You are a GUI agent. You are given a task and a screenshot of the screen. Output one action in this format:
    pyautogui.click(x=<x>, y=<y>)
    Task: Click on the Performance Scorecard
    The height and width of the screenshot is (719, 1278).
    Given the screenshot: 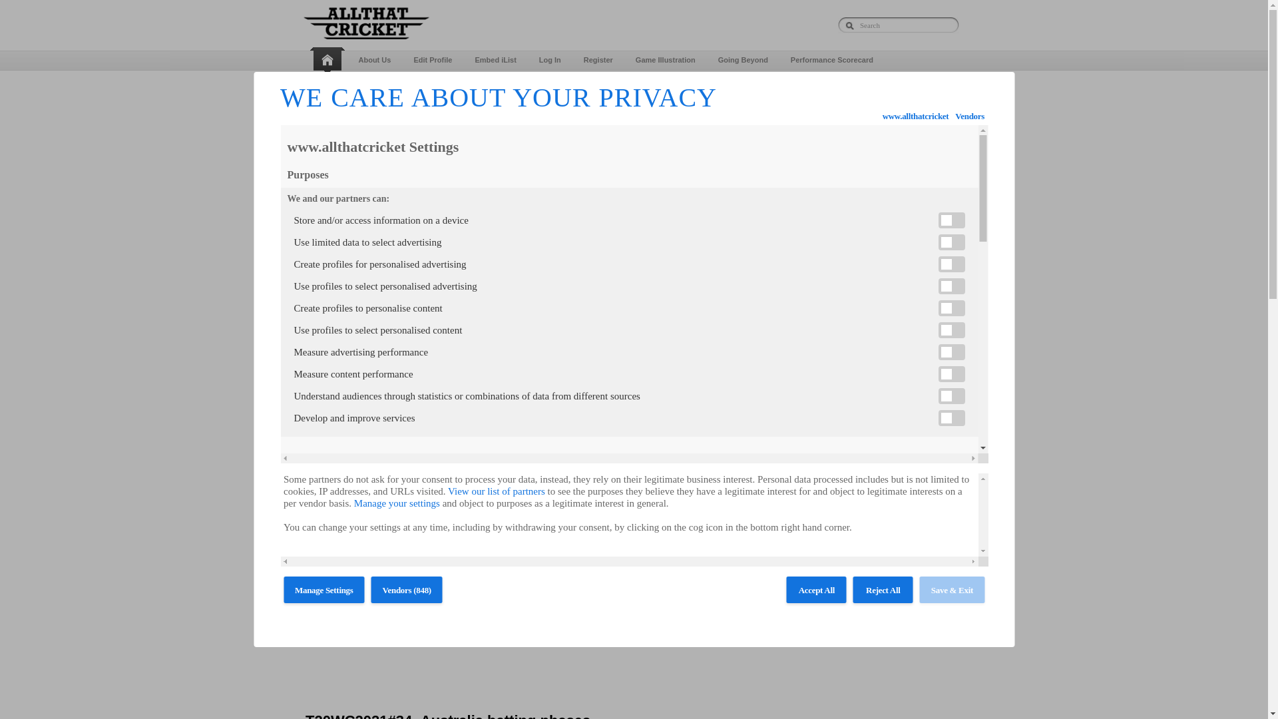 What is the action you would take?
    pyautogui.click(x=832, y=60)
    